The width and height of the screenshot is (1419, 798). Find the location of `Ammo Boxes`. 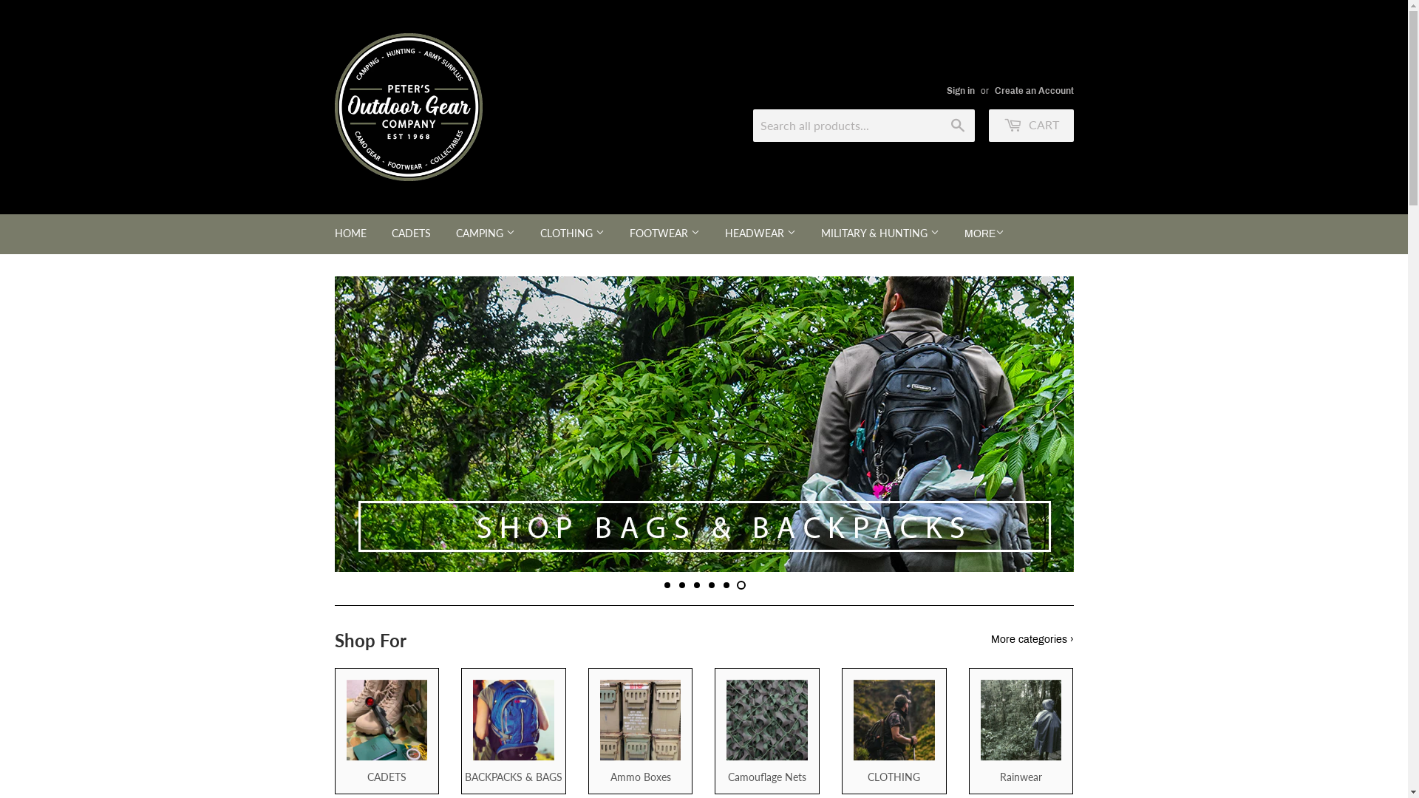

Ammo Boxes is located at coordinates (641, 731).